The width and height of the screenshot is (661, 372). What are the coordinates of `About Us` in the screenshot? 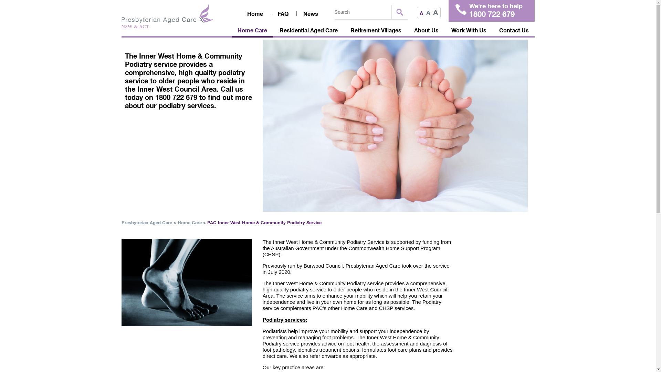 It's located at (426, 31).